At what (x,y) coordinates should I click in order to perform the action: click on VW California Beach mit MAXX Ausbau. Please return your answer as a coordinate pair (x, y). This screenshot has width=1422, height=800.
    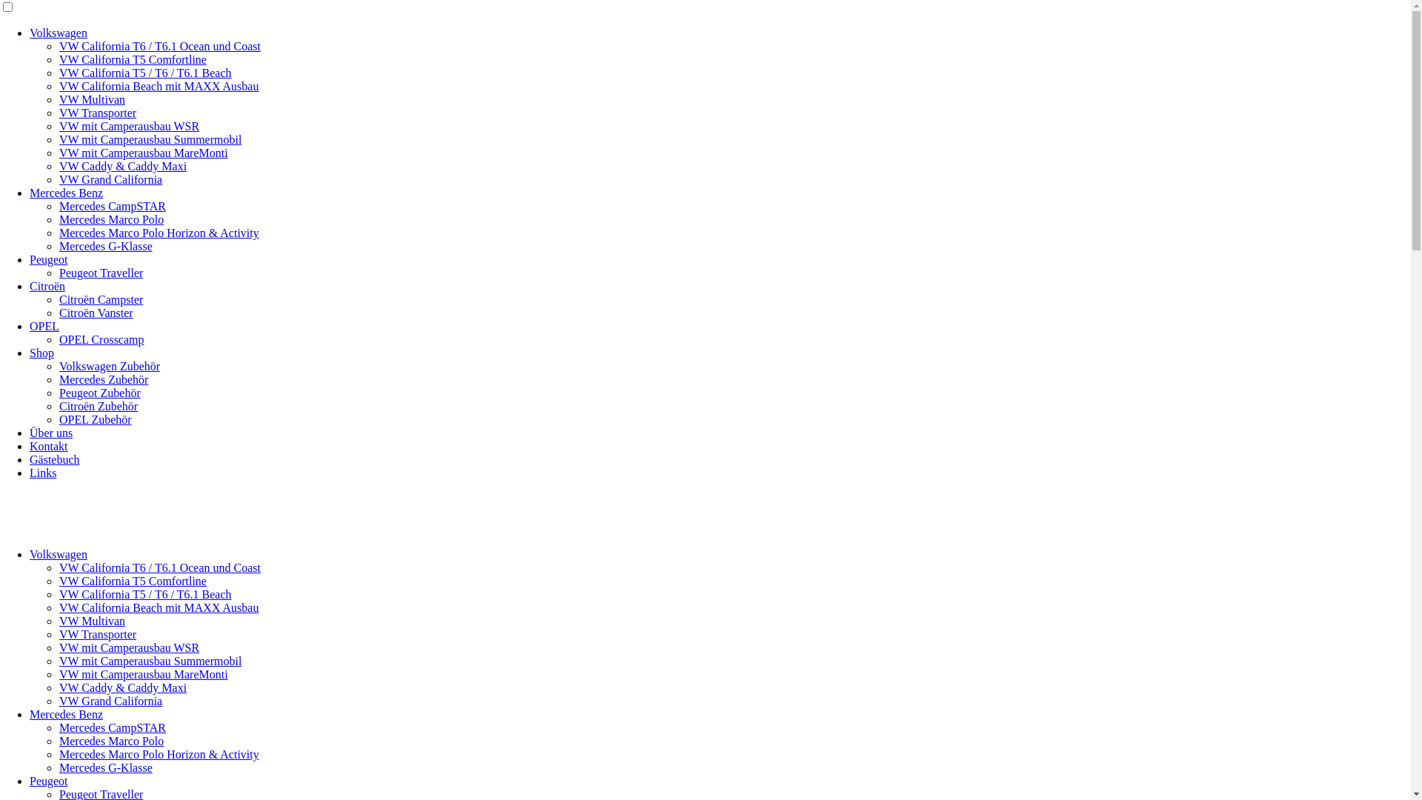
    Looking at the image, I should click on (158, 86).